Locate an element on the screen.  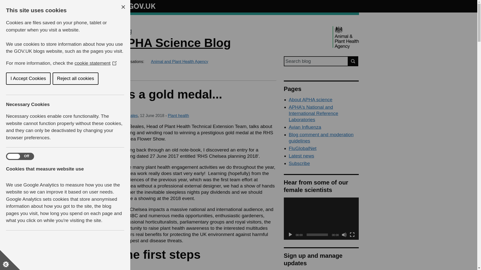
APHA's National and International Reference Laboratories is located at coordinates (313, 113).